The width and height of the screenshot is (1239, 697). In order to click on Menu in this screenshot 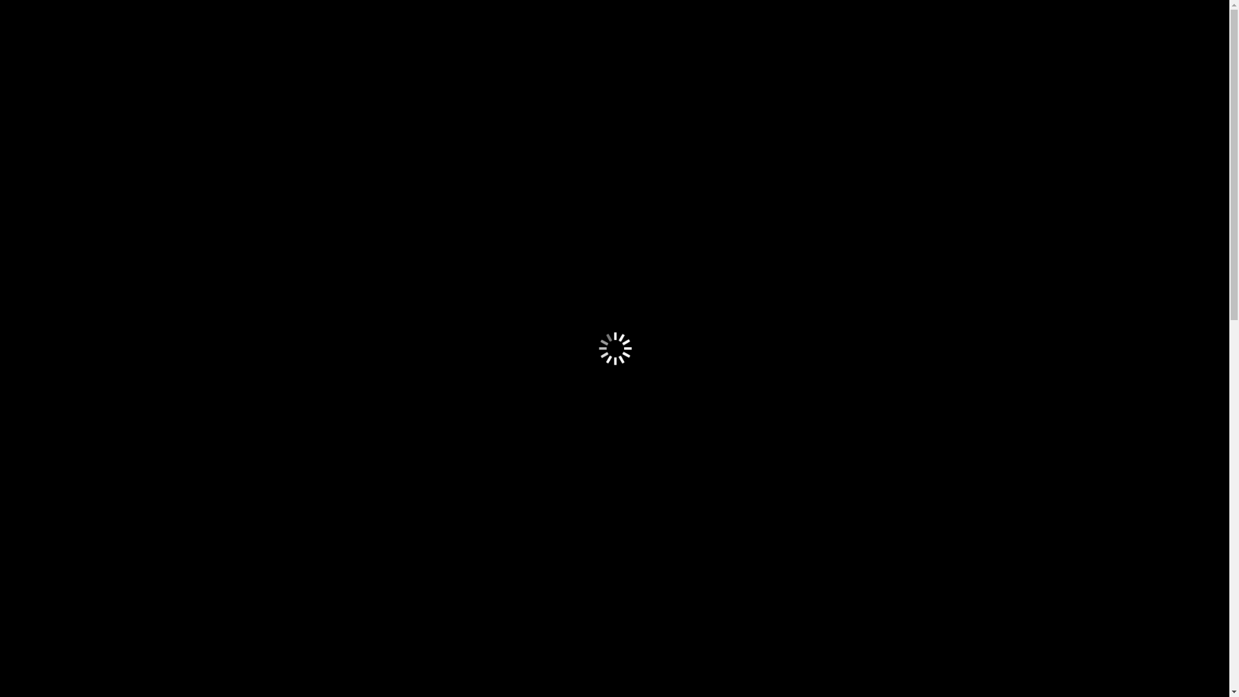, I will do `click(161, 268)`.